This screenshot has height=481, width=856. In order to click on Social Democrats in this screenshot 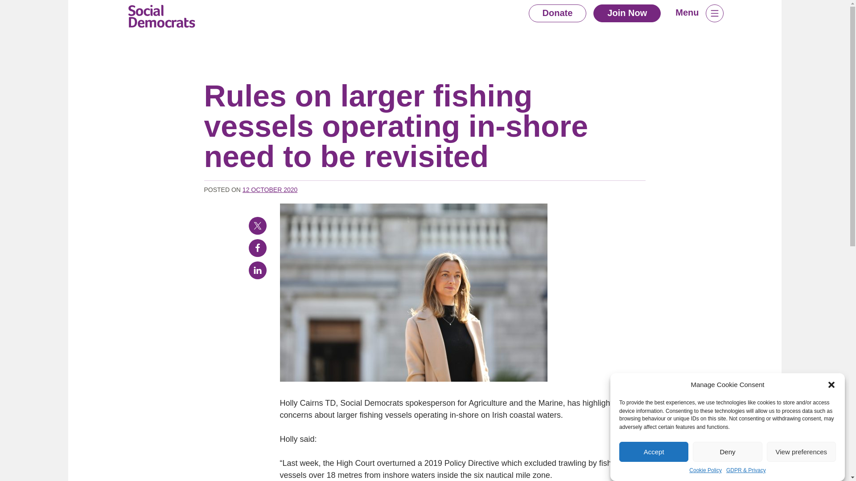, I will do `click(161, 16)`.